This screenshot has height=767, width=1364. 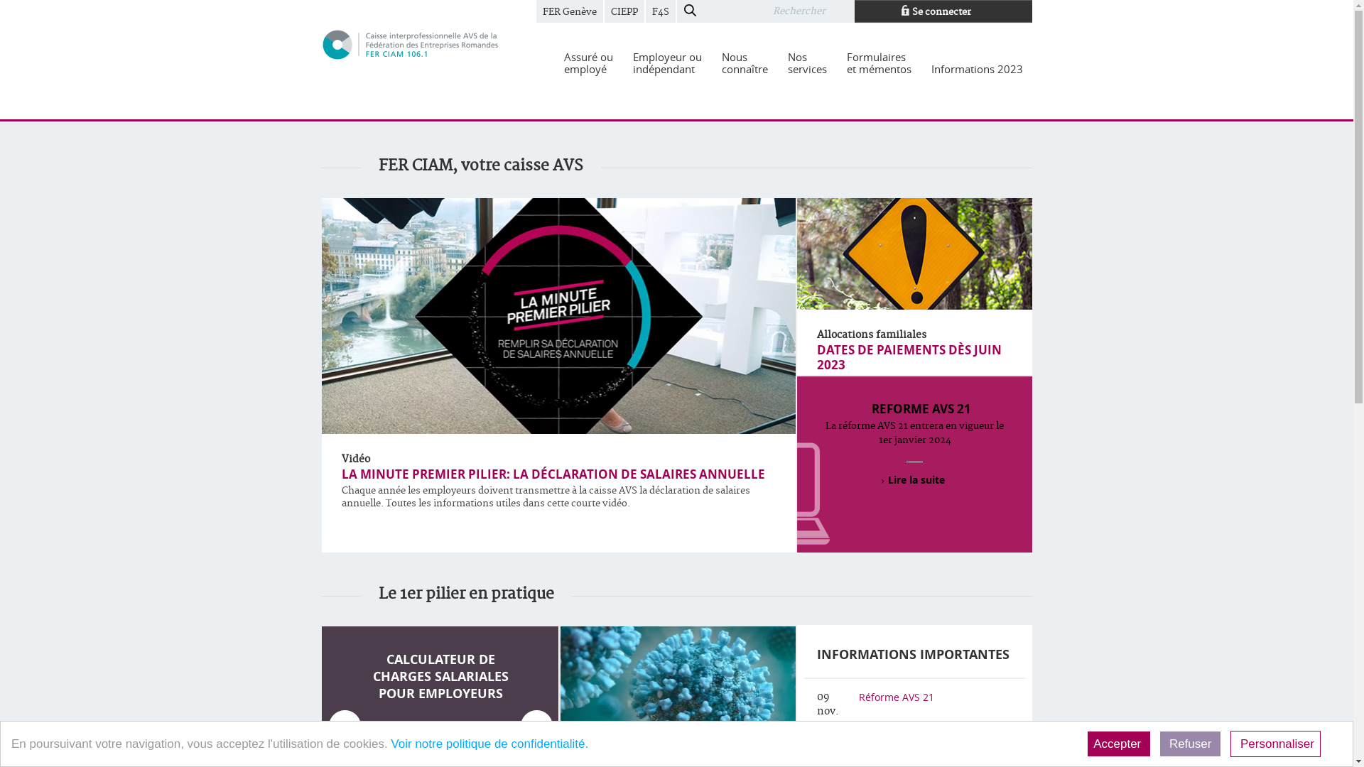 I want to click on CALCULATEUR DE CHARGES SALARIALES POUR EMPLOYEURS, so click(x=440, y=676).